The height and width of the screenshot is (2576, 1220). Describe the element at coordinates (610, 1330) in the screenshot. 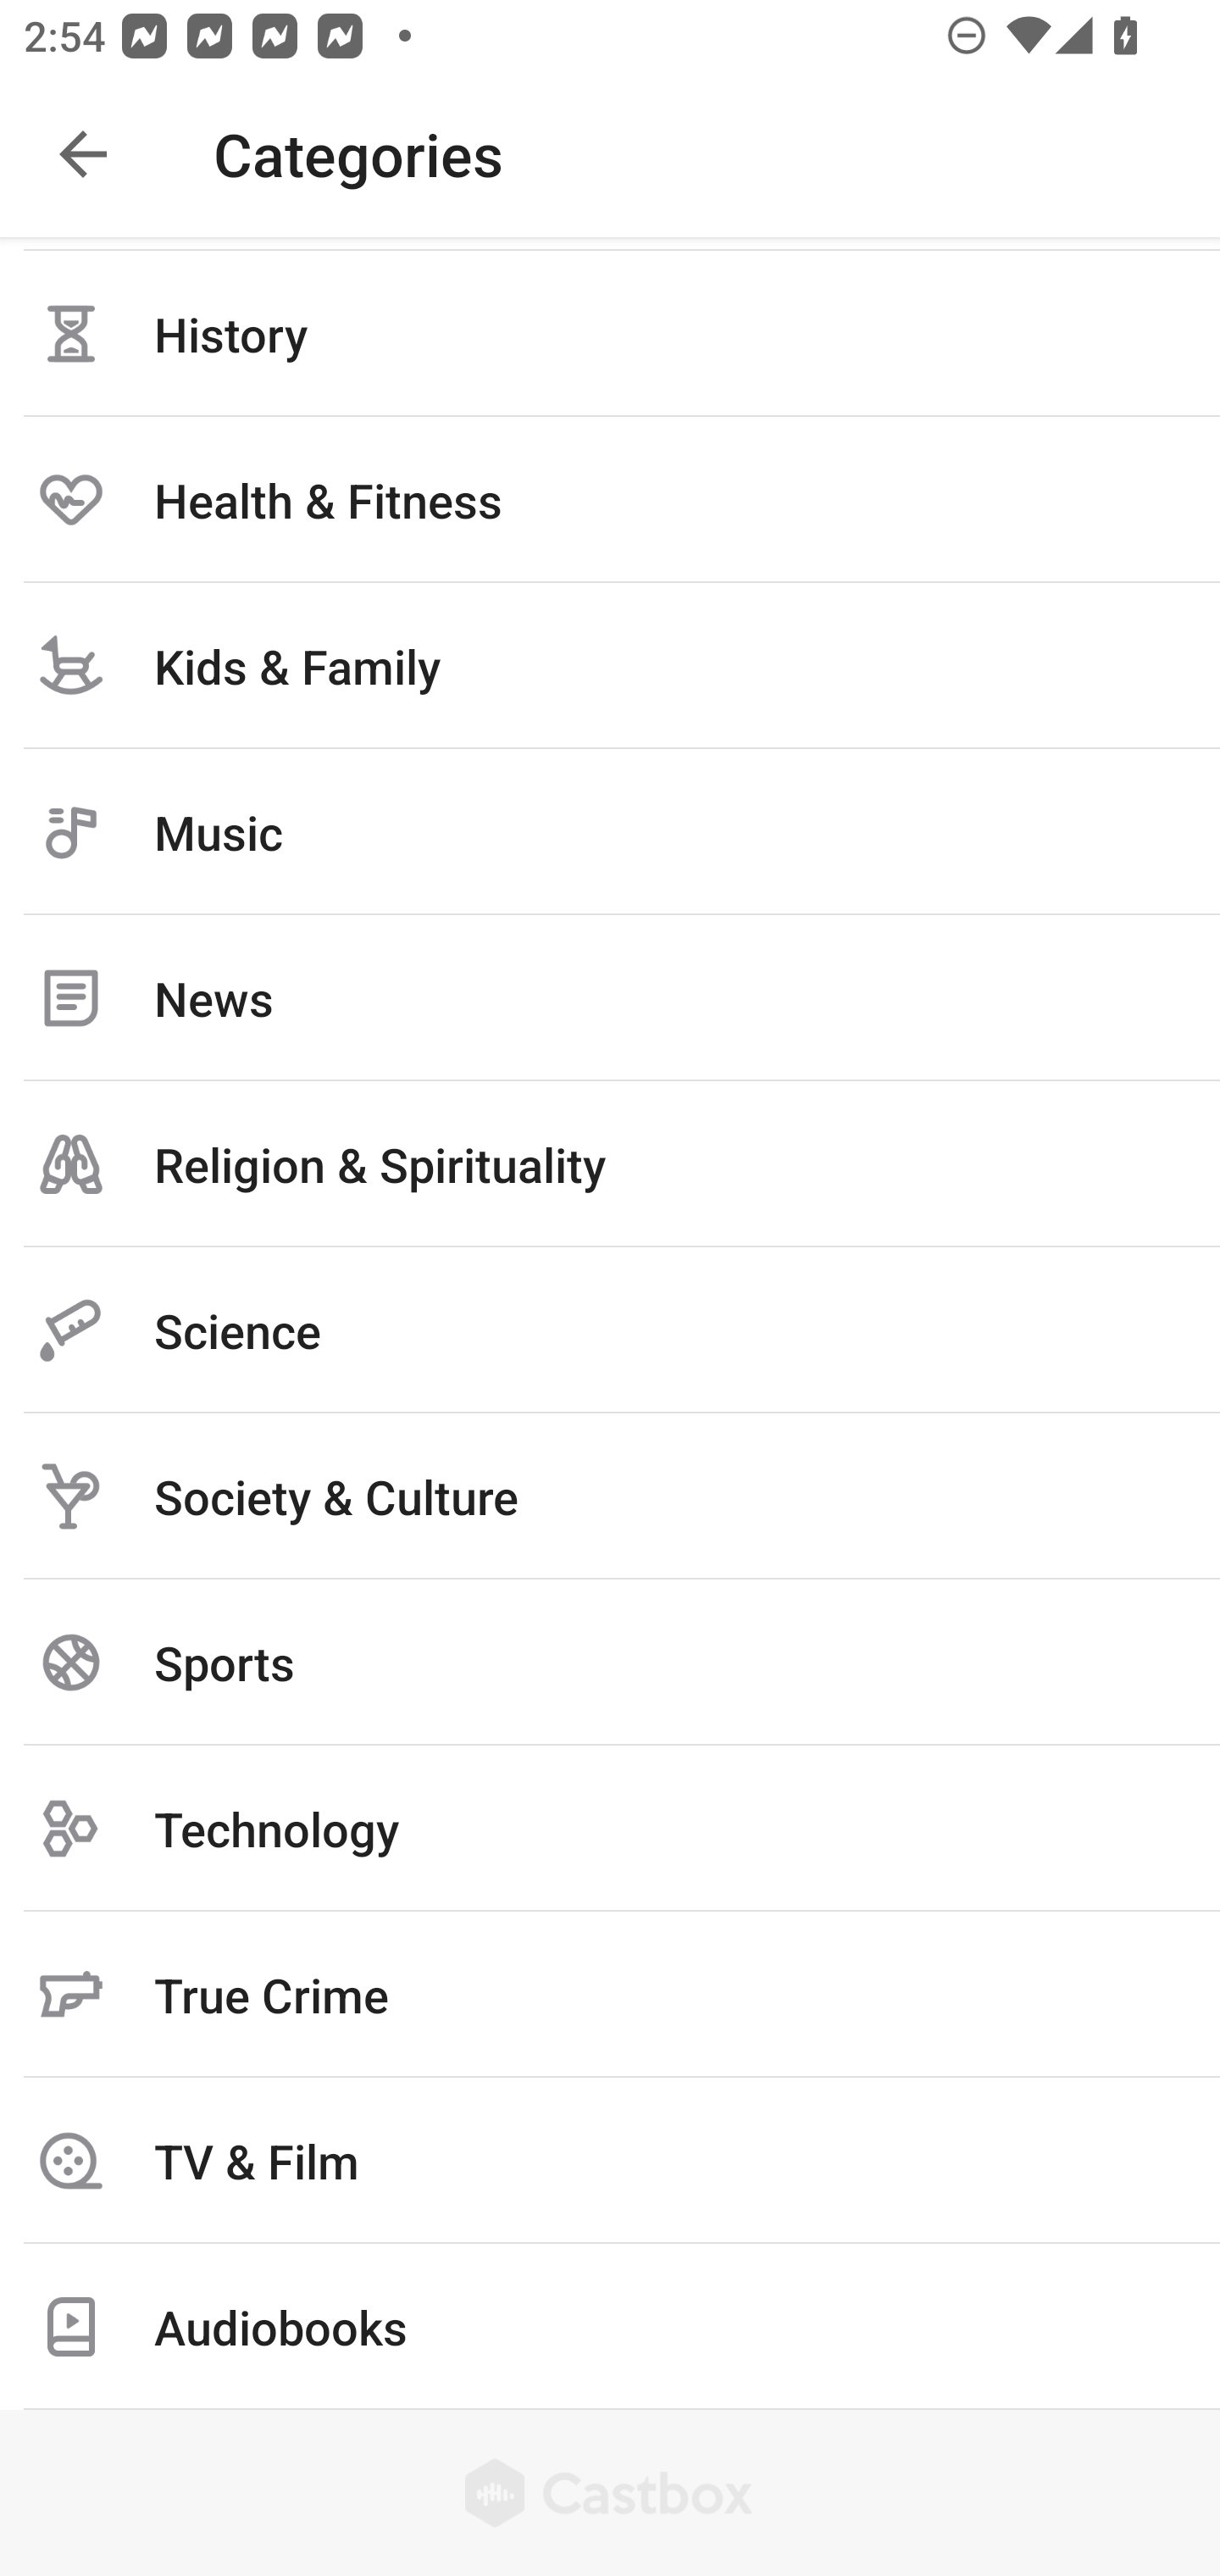

I see `Science` at that location.